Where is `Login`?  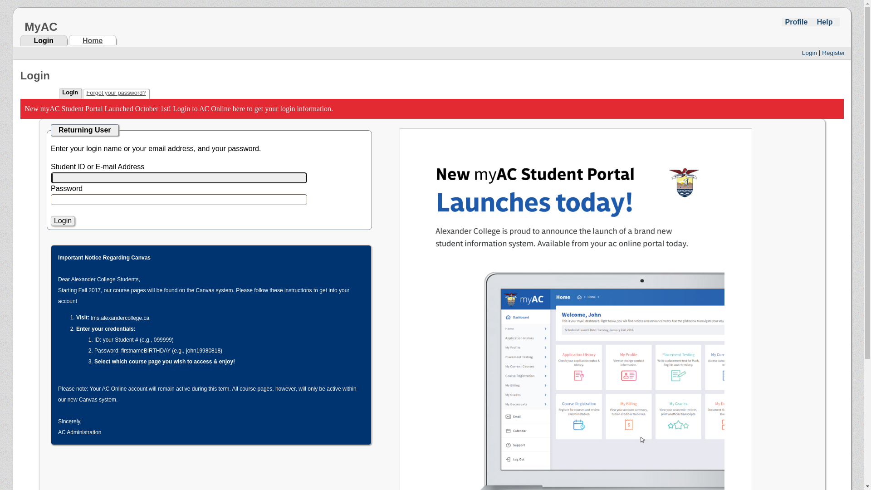 Login is located at coordinates (44, 41).